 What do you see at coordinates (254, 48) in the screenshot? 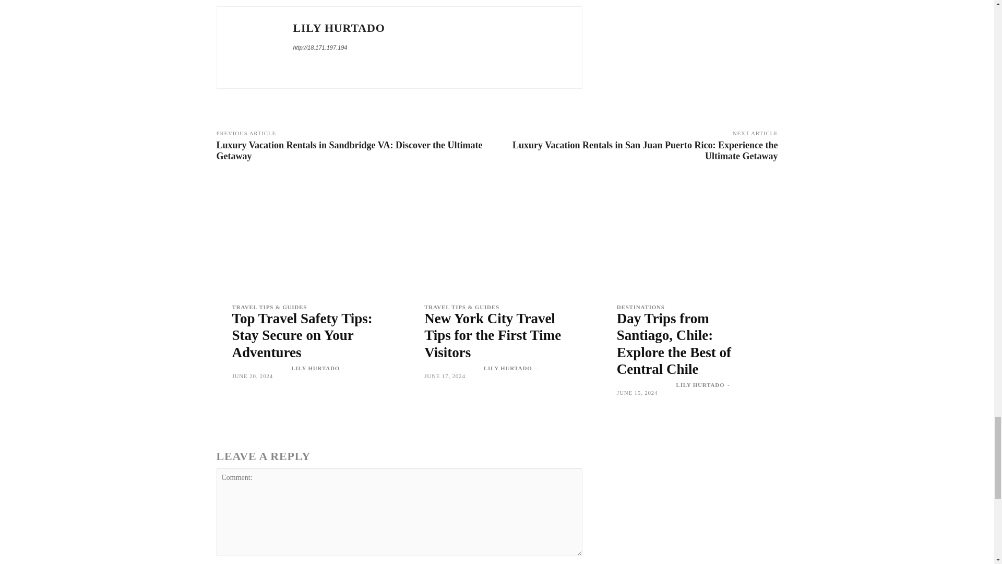
I see `Lily Hurtado` at bounding box center [254, 48].